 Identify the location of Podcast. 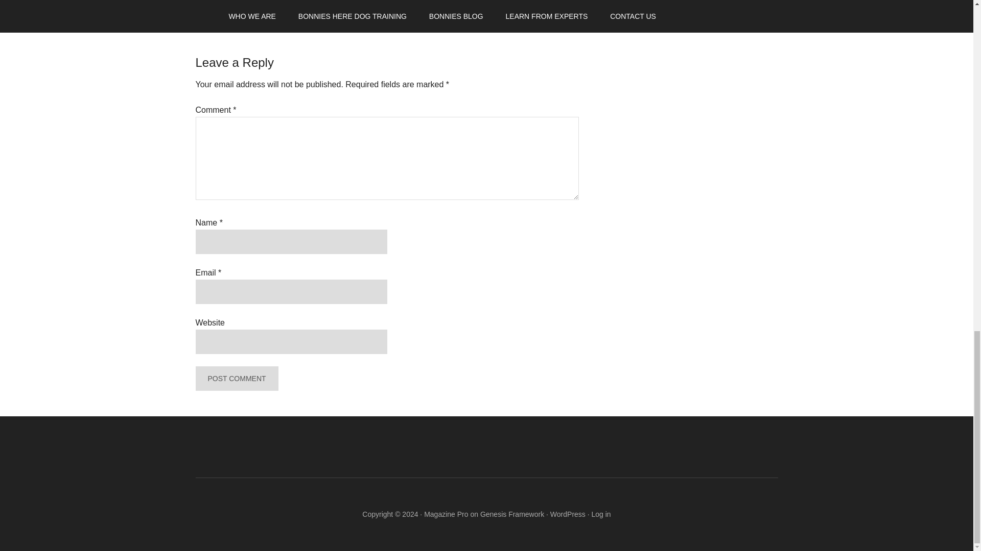
(249, 6).